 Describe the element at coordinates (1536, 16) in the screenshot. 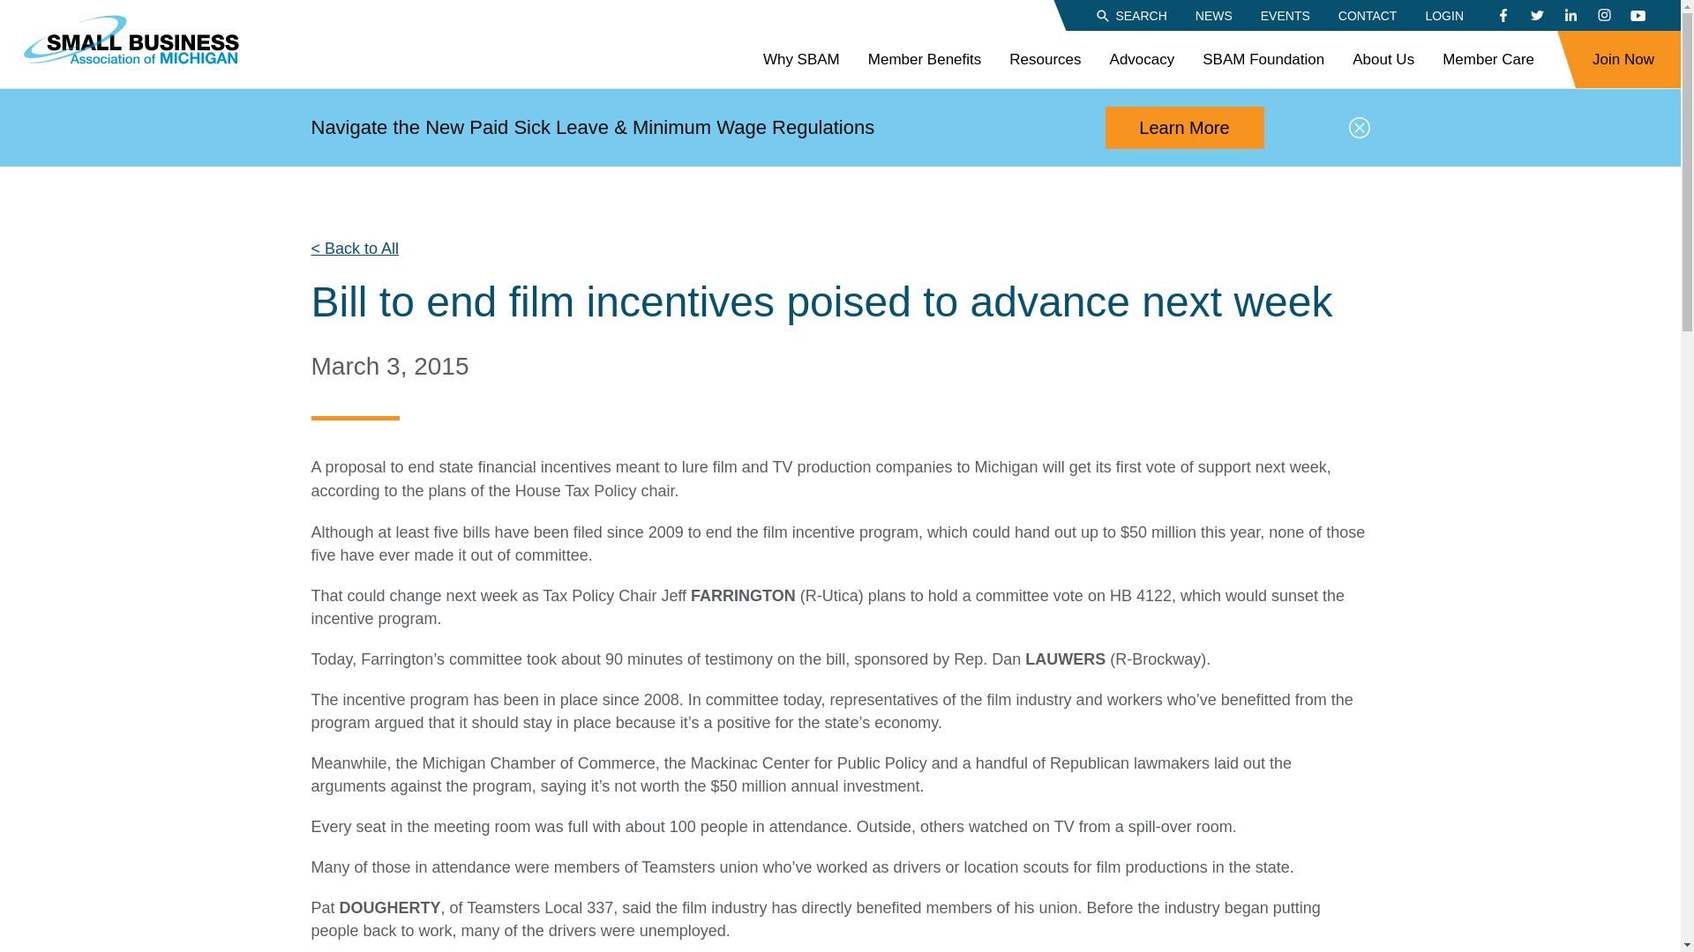

I see `TWITTER` at that location.